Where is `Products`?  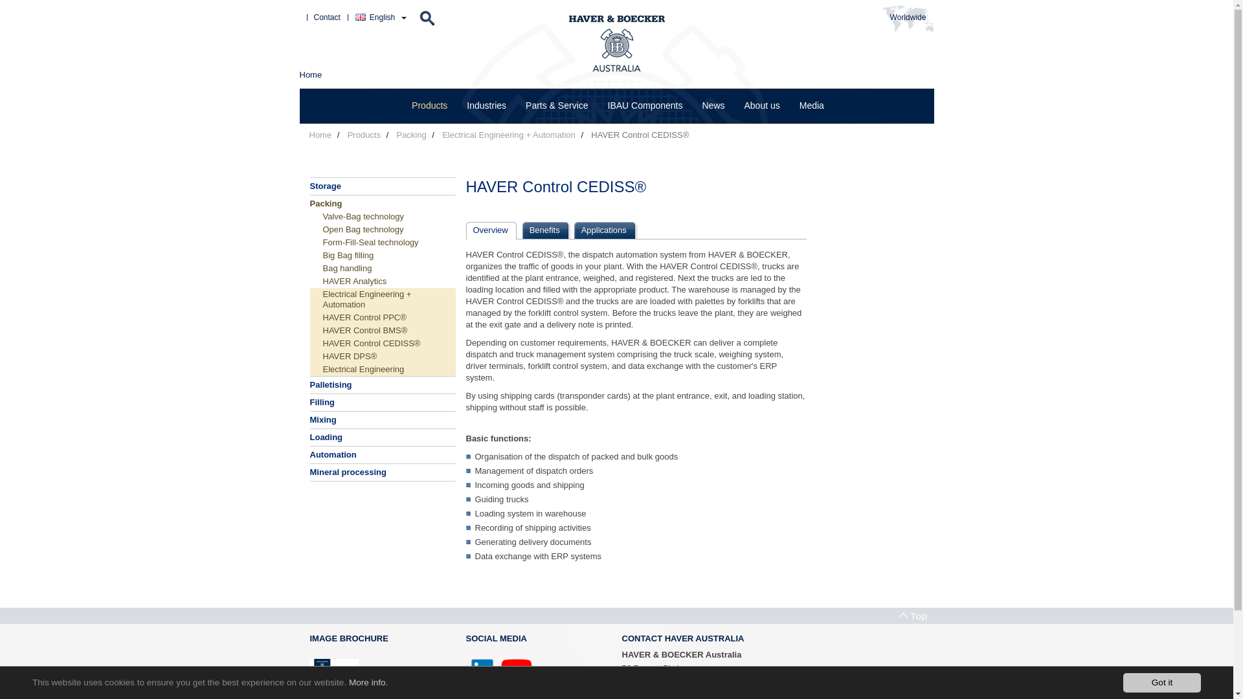 Products is located at coordinates (364, 135).